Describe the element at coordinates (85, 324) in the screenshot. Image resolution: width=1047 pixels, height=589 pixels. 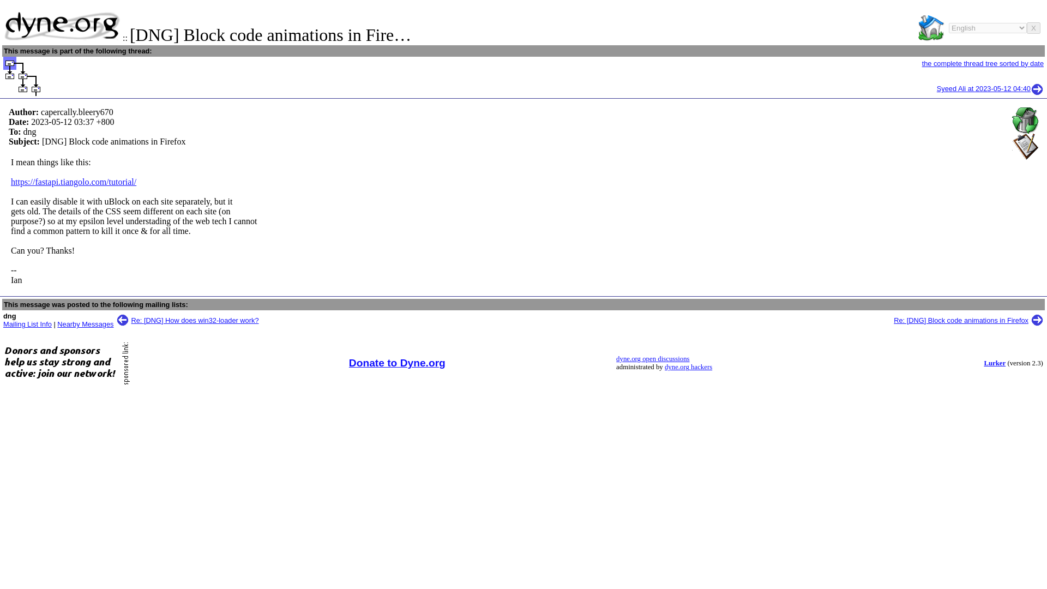
I see `Nearby Messages` at that location.